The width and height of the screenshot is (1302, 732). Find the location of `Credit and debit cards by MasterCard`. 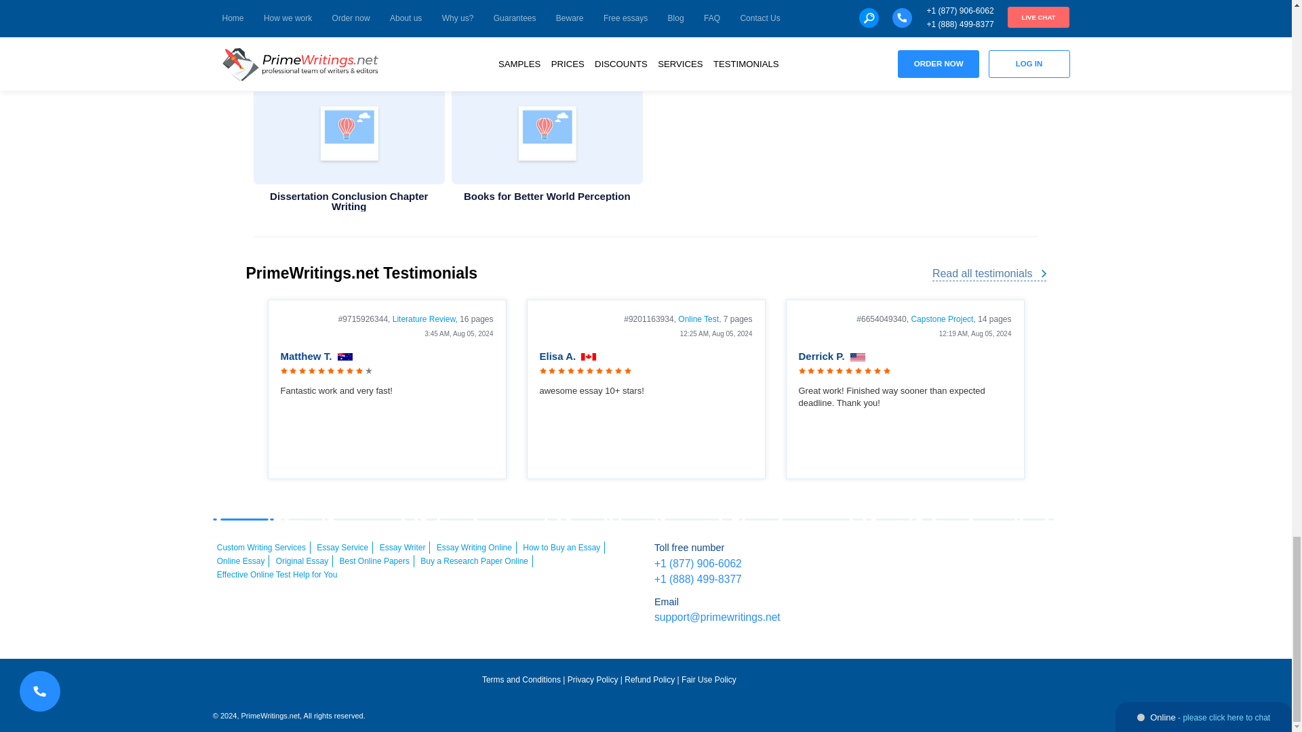

Credit and debit cards by MasterCard is located at coordinates (938, 556).